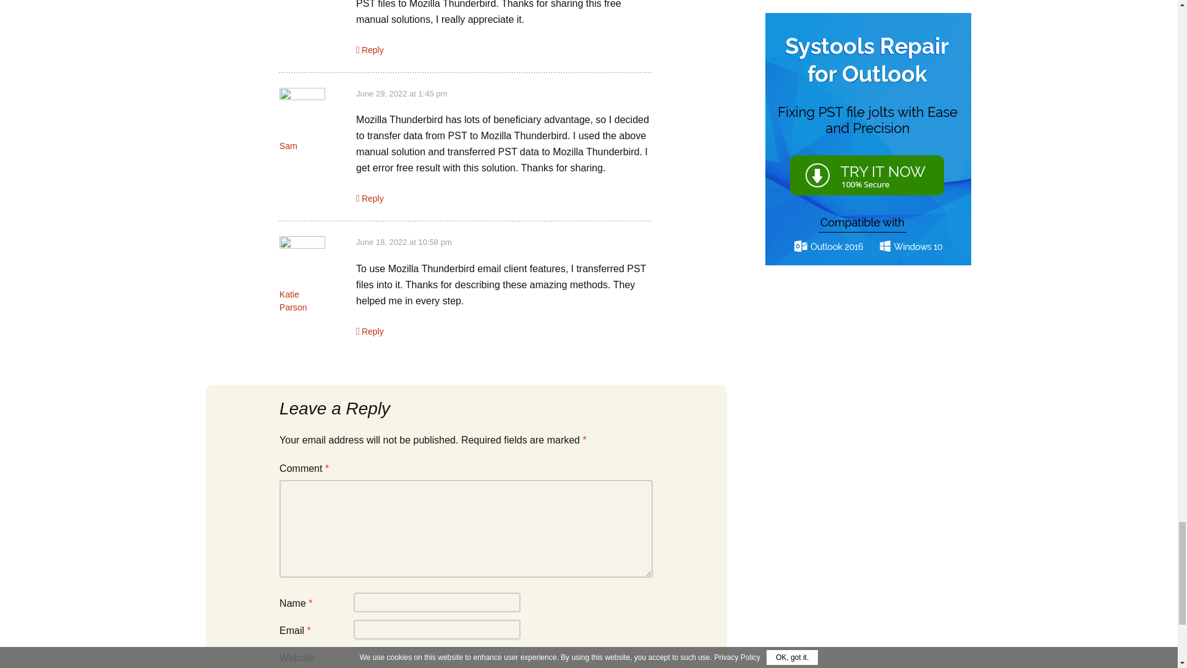 The image size is (1187, 668). What do you see at coordinates (370, 199) in the screenshot?
I see `Reply` at bounding box center [370, 199].